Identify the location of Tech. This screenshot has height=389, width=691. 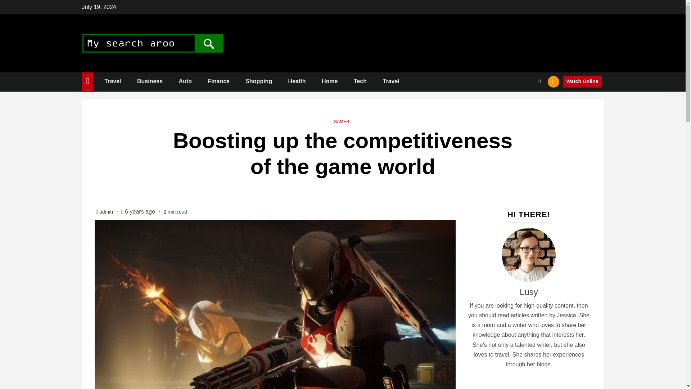
(360, 81).